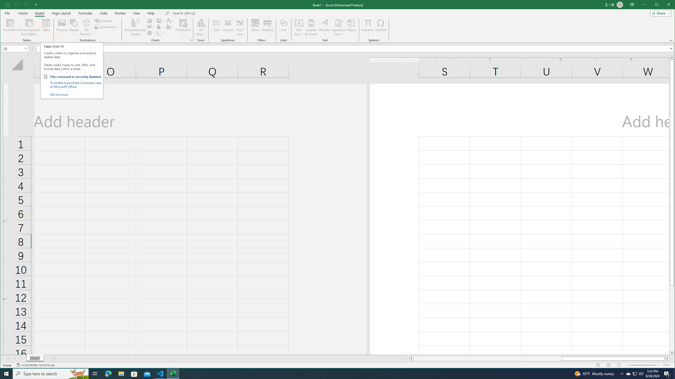 The image size is (675, 379). Describe the element at coordinates (338, 27) in the screenshot. I see `Signature Line` at that location.